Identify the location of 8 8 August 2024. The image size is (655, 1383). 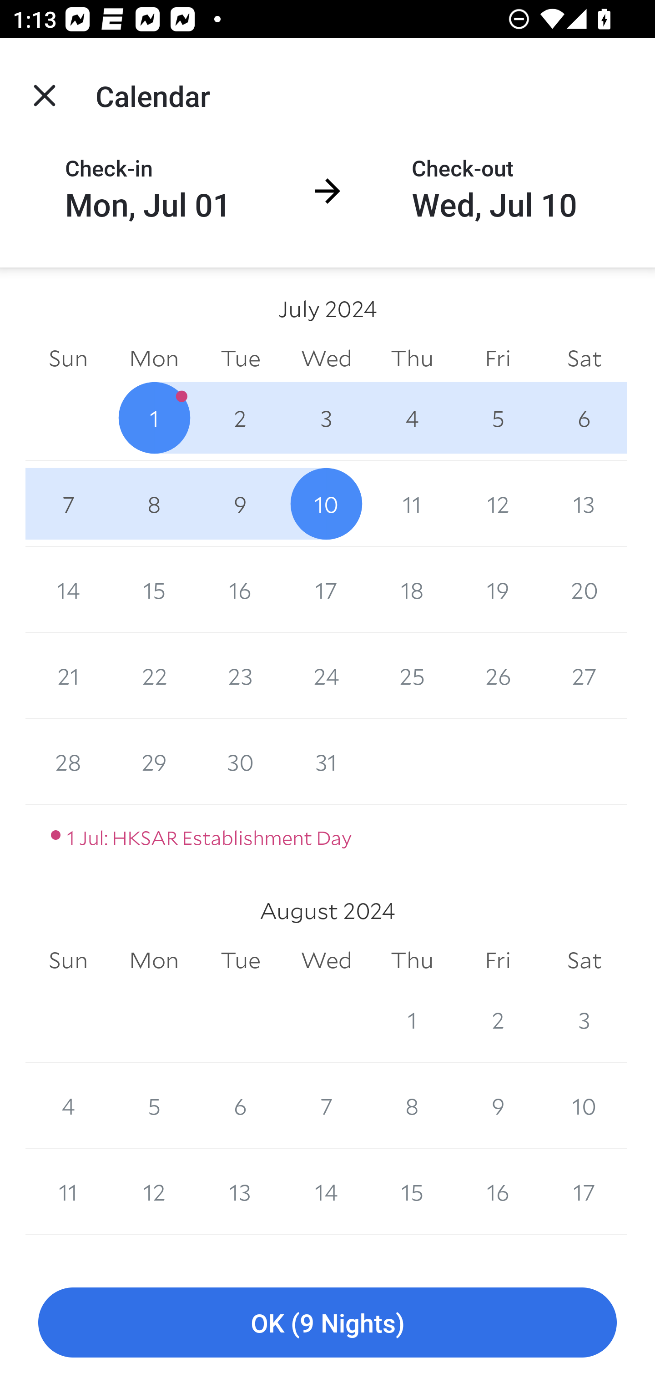
(412, 1105).